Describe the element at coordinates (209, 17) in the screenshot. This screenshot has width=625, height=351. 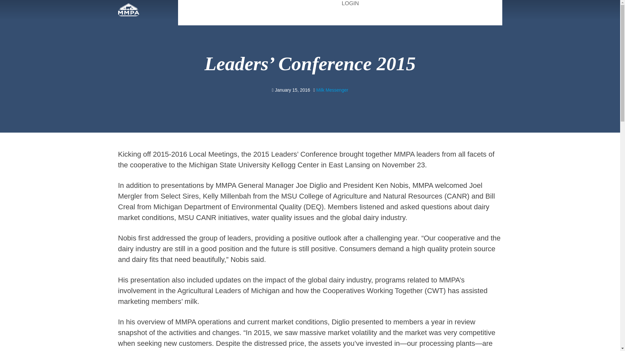
I see `ABOUT` at that location.